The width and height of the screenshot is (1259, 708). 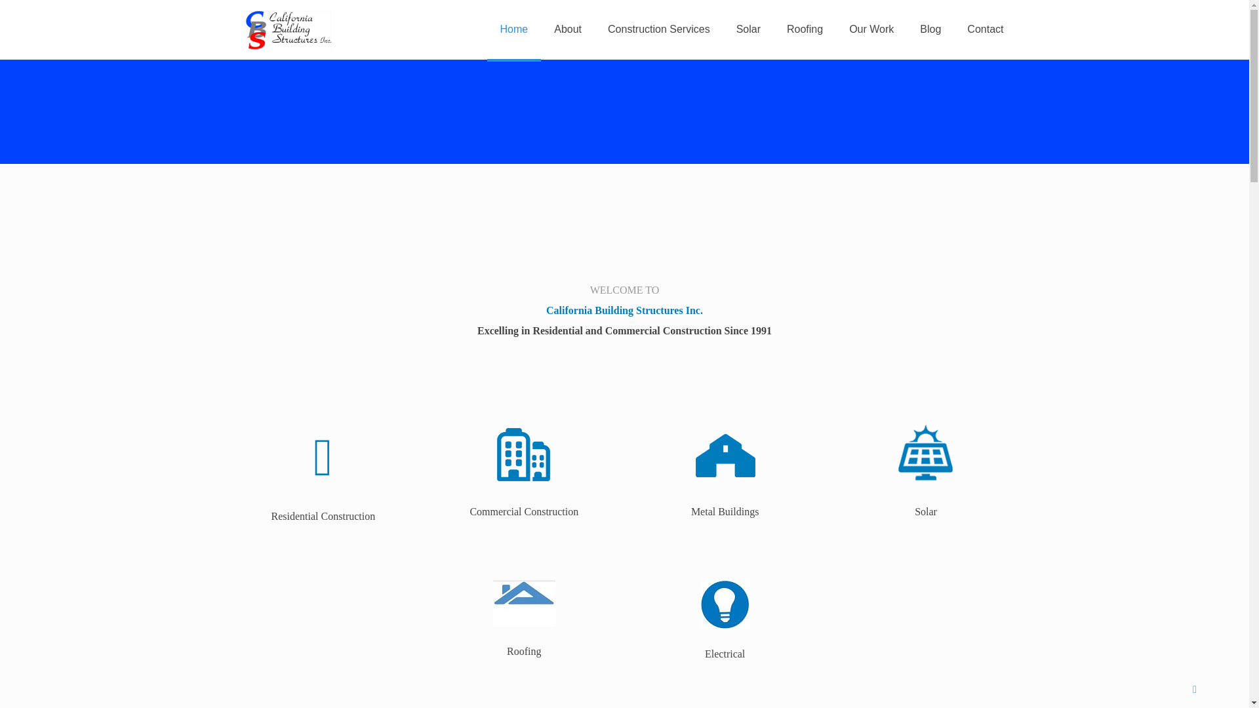 What do you see at coordinates (323, 481) in the screenshot?
I see `Residential Construction` at bounding box center [323, 481].